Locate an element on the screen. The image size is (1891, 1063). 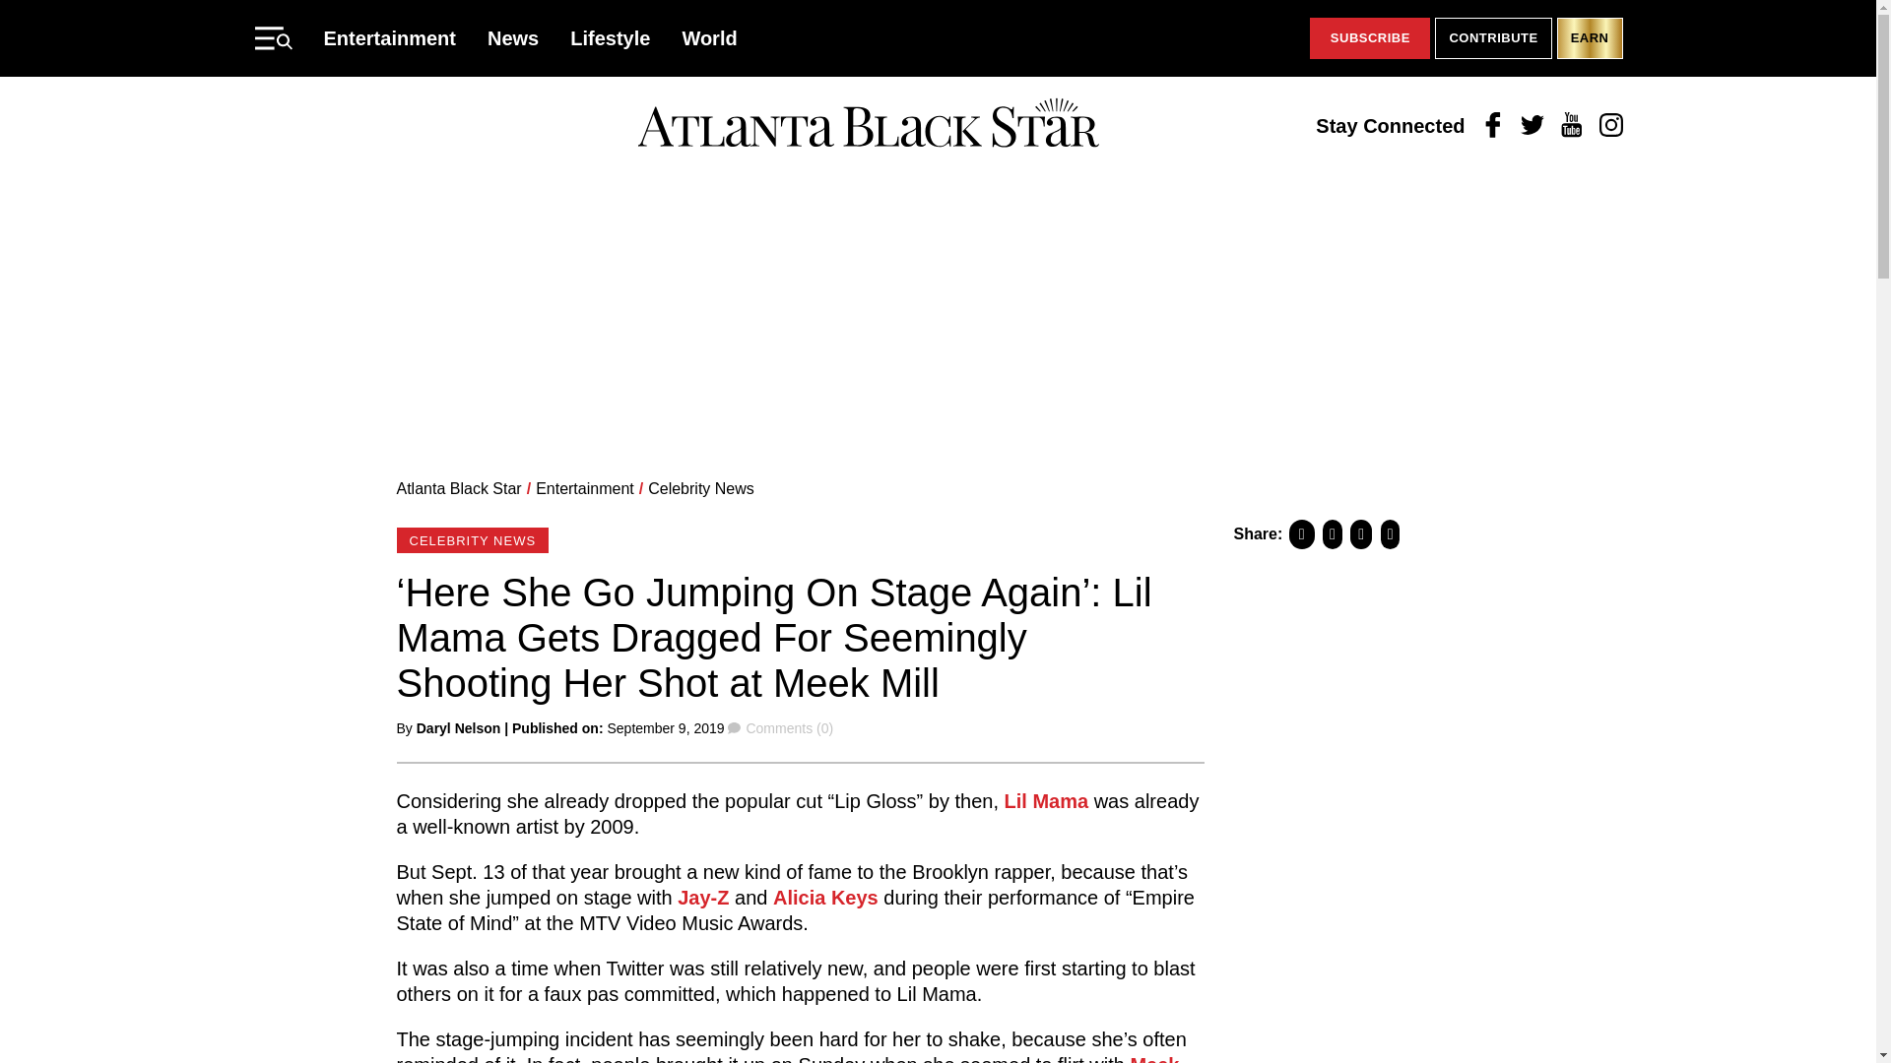
Go to Atlanta Black Star. is located at coordinates (458, 488).